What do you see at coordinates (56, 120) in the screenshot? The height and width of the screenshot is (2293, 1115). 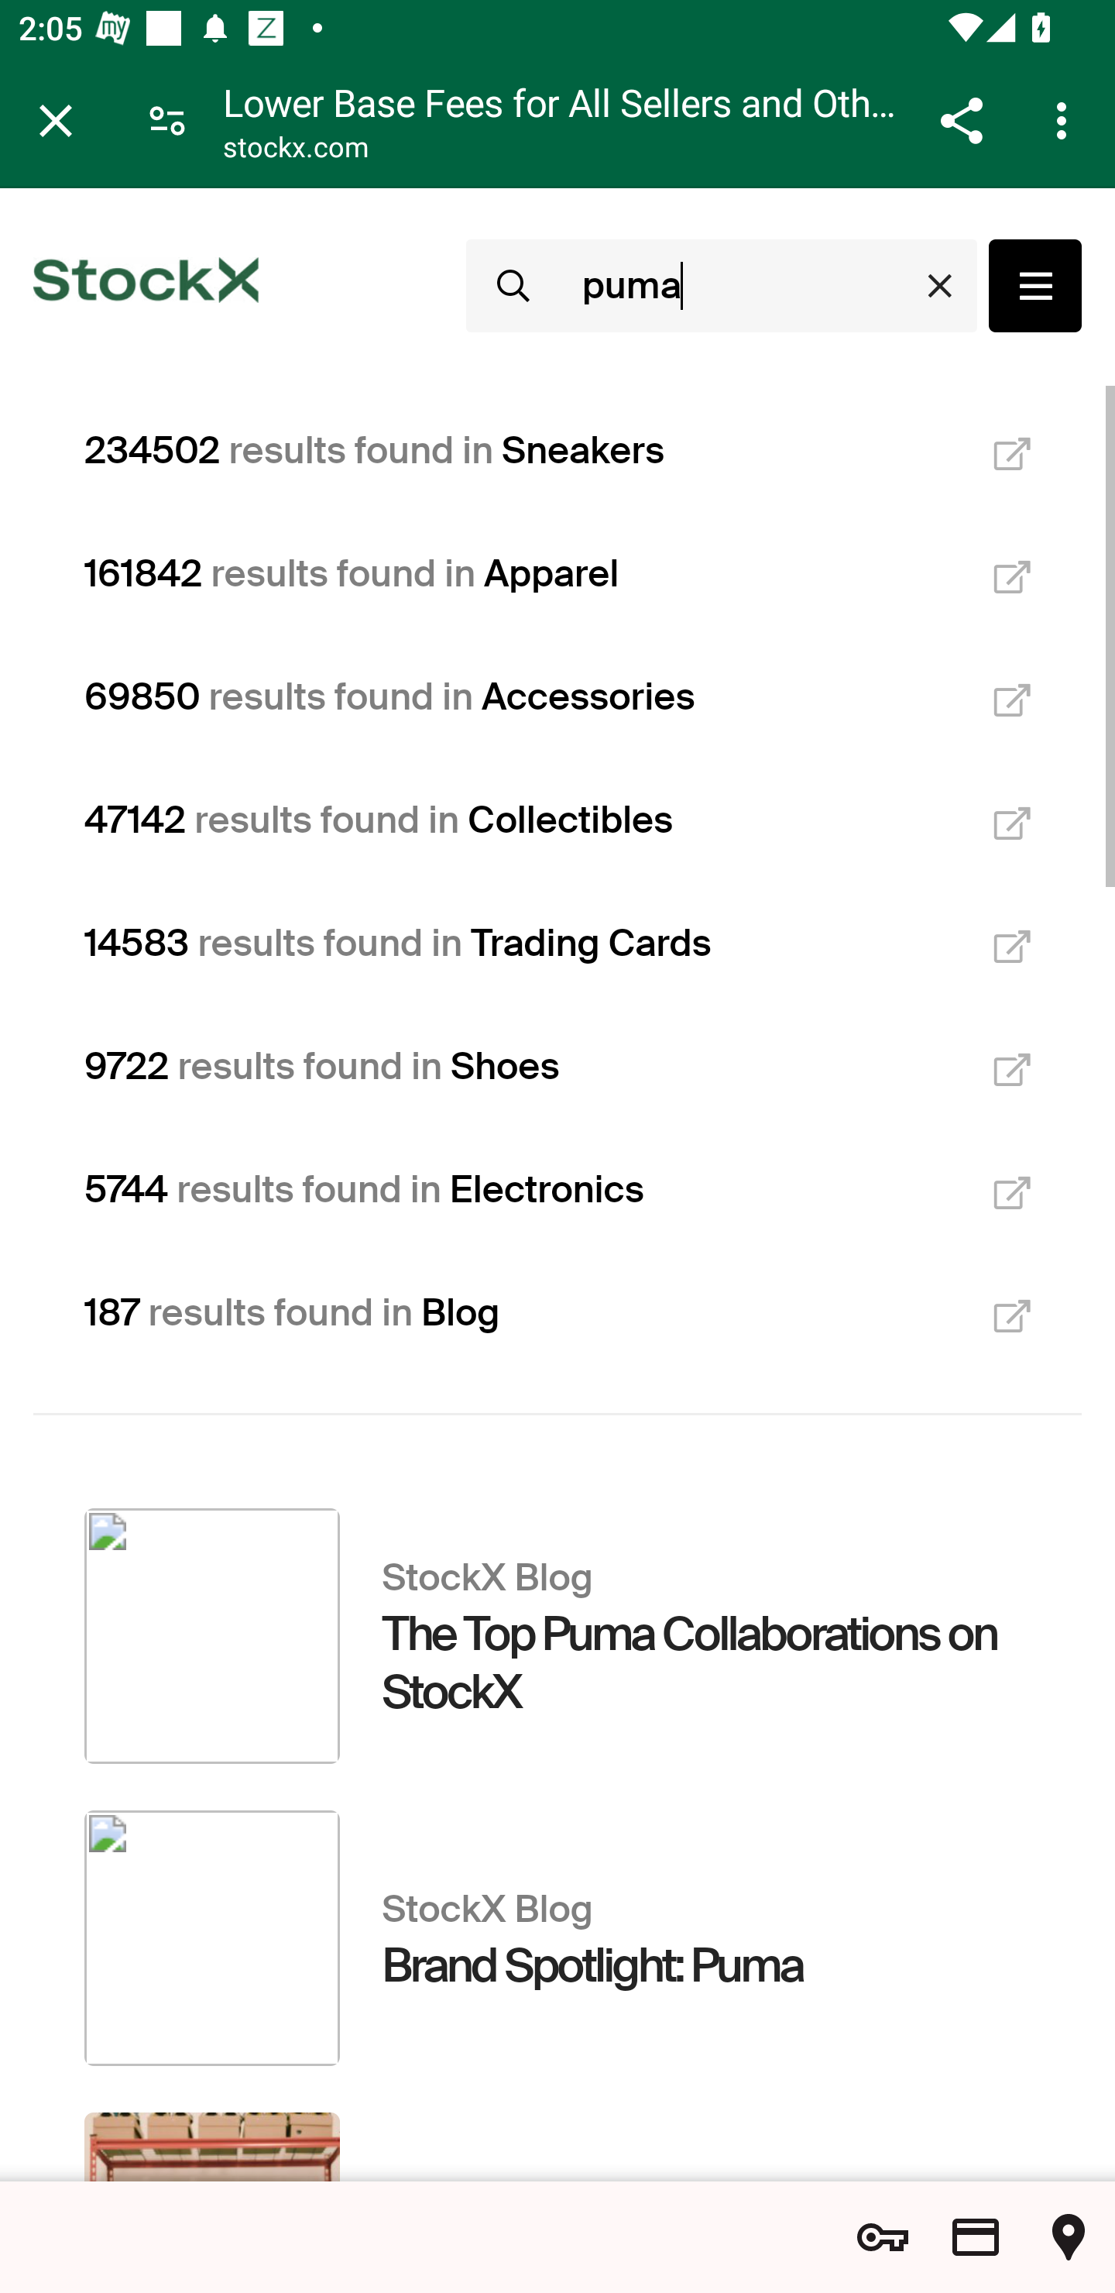 I see `Close tab` at bounding box center [56, 120].